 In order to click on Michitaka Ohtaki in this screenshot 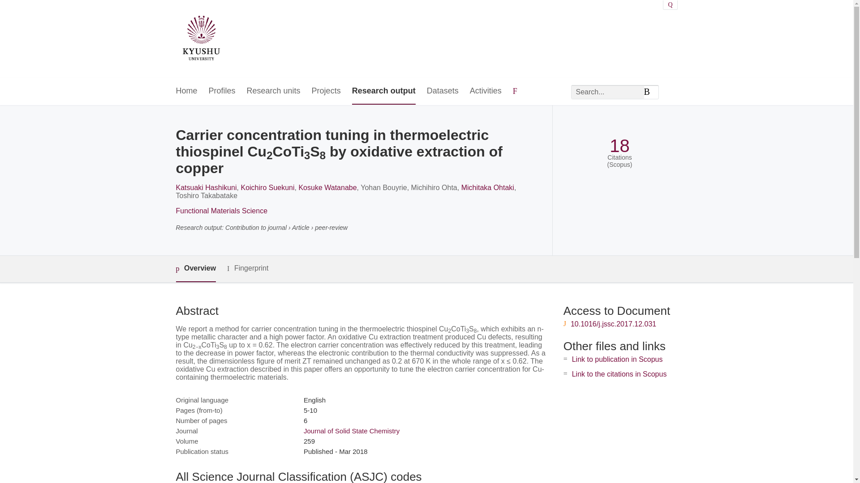, I will do `click(487, 187)`.